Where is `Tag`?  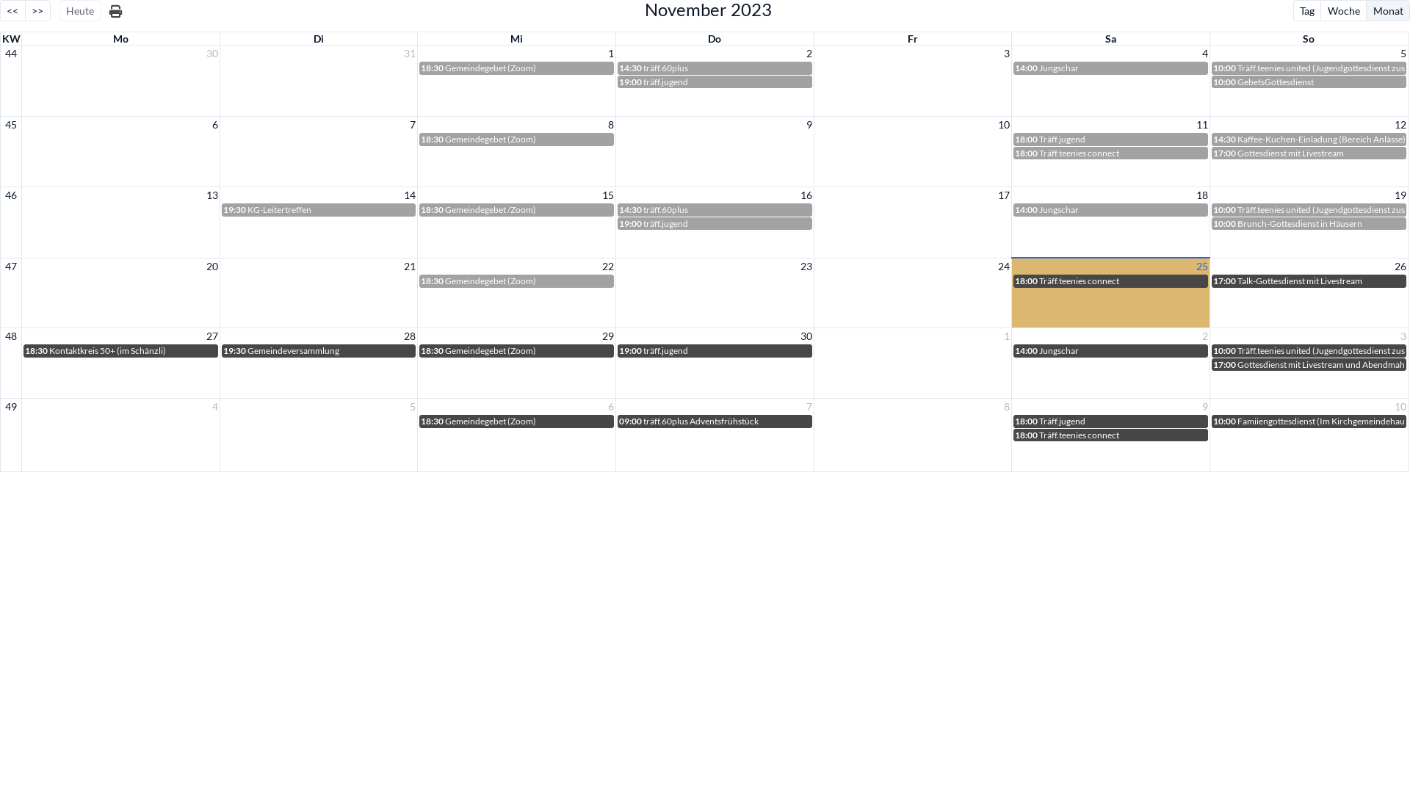
Tag is located at coordinates (1307, 10).